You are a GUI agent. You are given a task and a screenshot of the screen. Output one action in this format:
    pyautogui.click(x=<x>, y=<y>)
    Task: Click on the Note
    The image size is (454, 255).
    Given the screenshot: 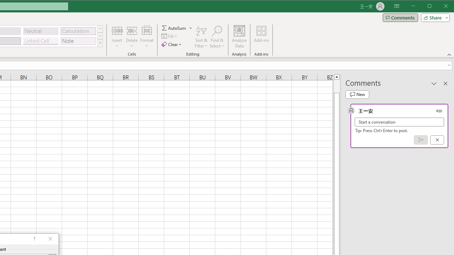 What is the action you would take?
    pyautogui.click(x=78, y=41)
    